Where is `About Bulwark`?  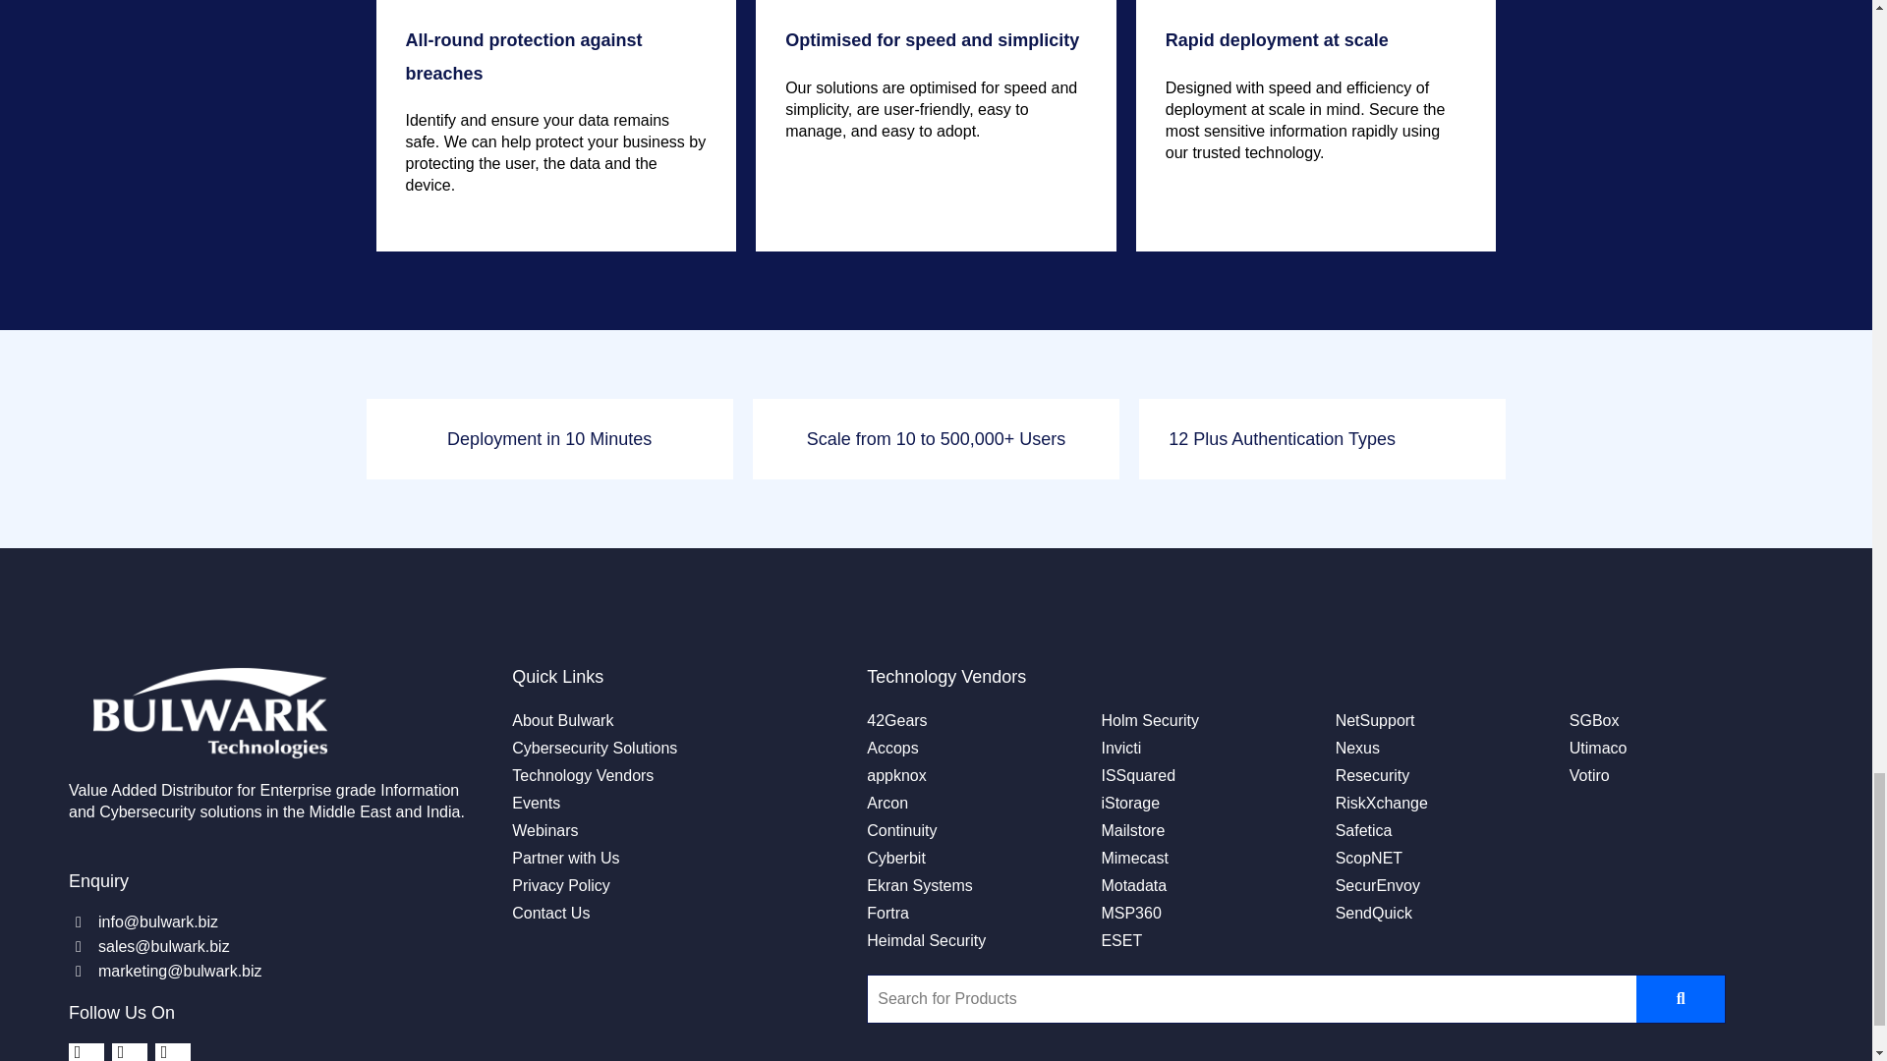
About Bulwark is located at coordinates (562, 721).